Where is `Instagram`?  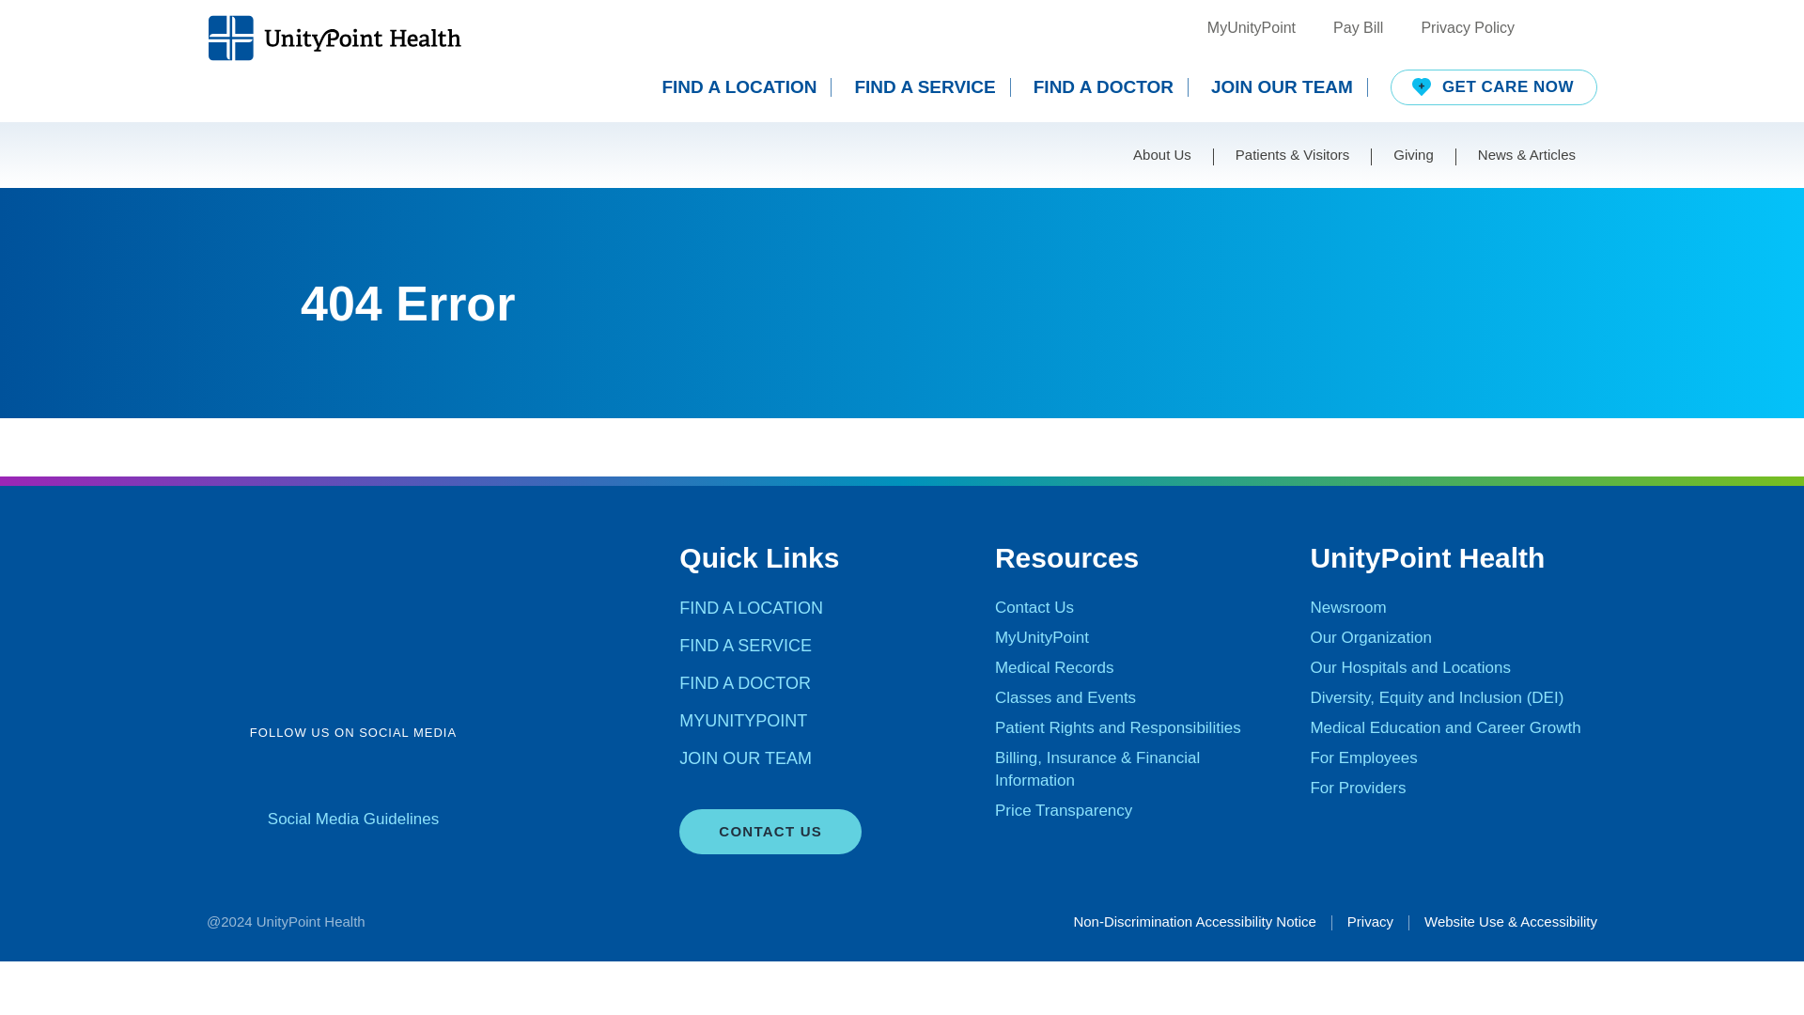
Instagram is located at coordinates (378, 776).